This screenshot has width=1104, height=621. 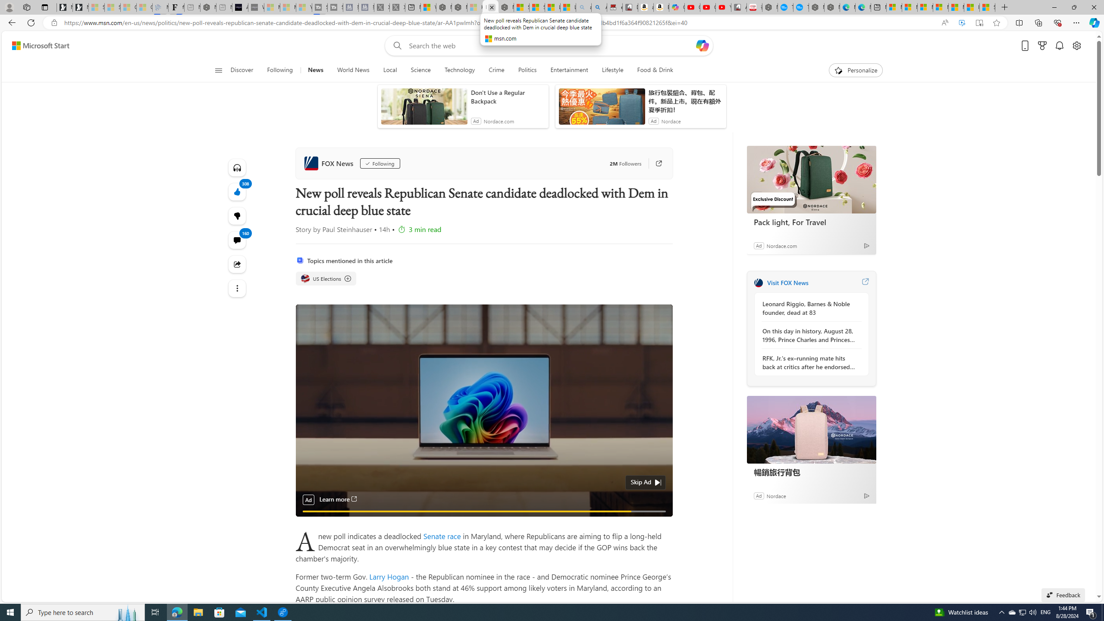 I want to click on Listen to this article, so click(x=237, y=167).